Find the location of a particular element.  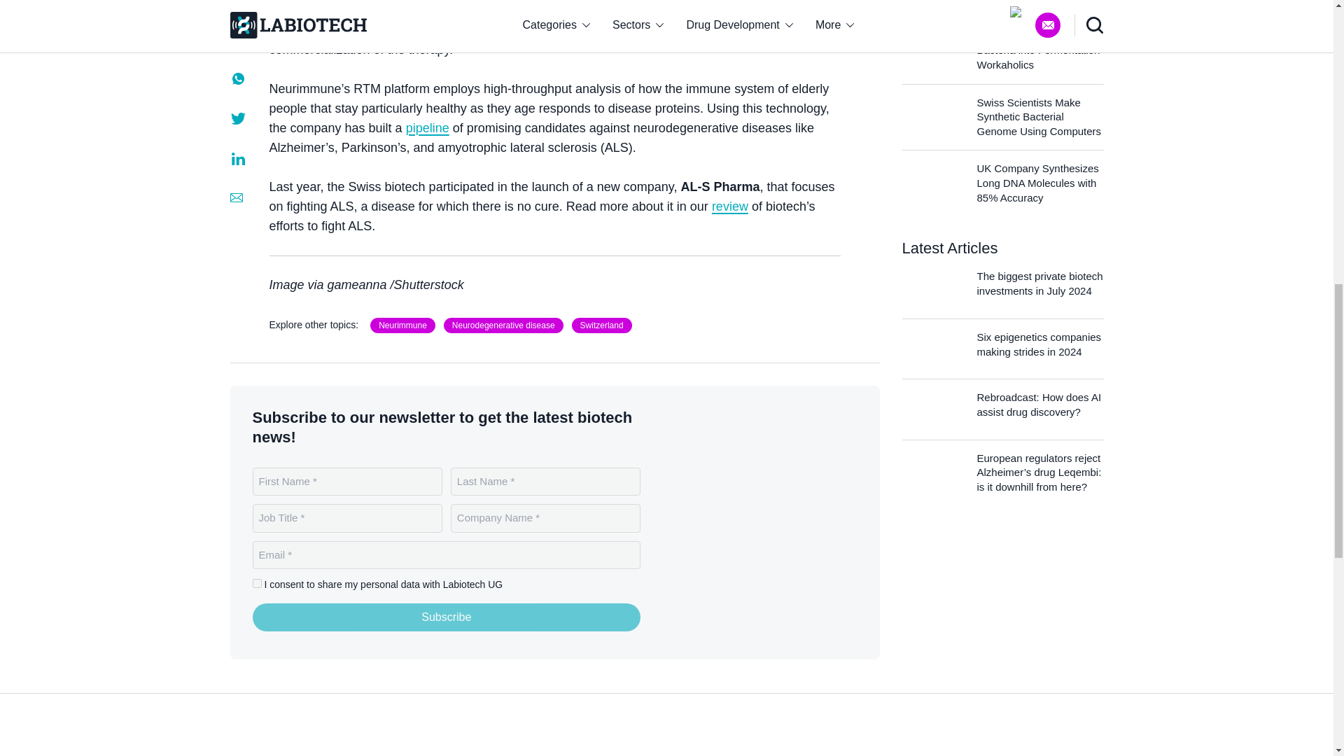

Labiotech.eu is located at coordinates (286, 748).